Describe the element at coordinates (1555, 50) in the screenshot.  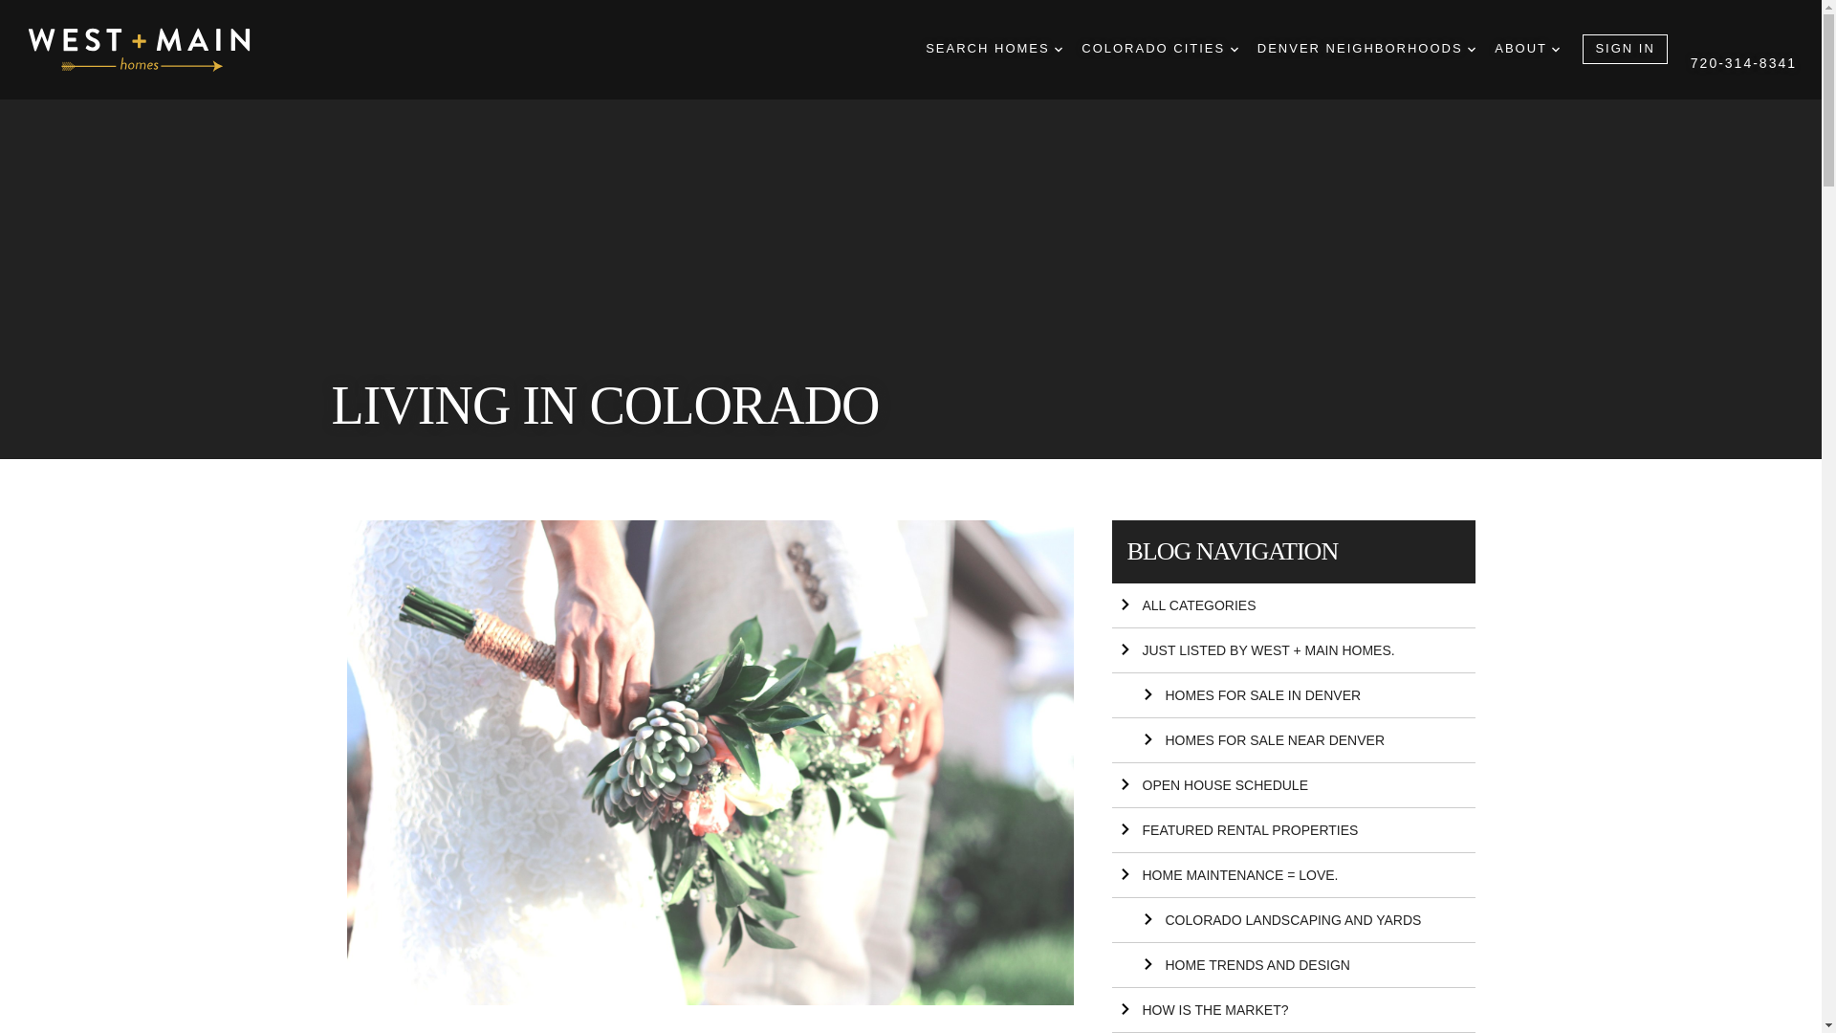
I see `DROPDOWN ARROW` at that location.